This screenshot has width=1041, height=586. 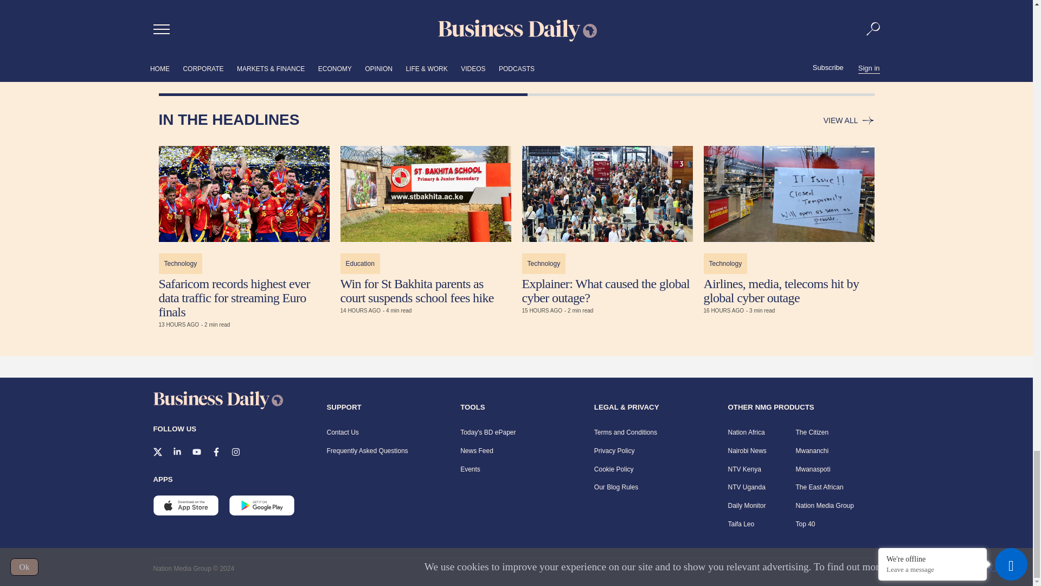 What do you see at coordinates (626, 432) in the screenshot?
I see `Terms and Conditions` at bounding box center [626, 432].